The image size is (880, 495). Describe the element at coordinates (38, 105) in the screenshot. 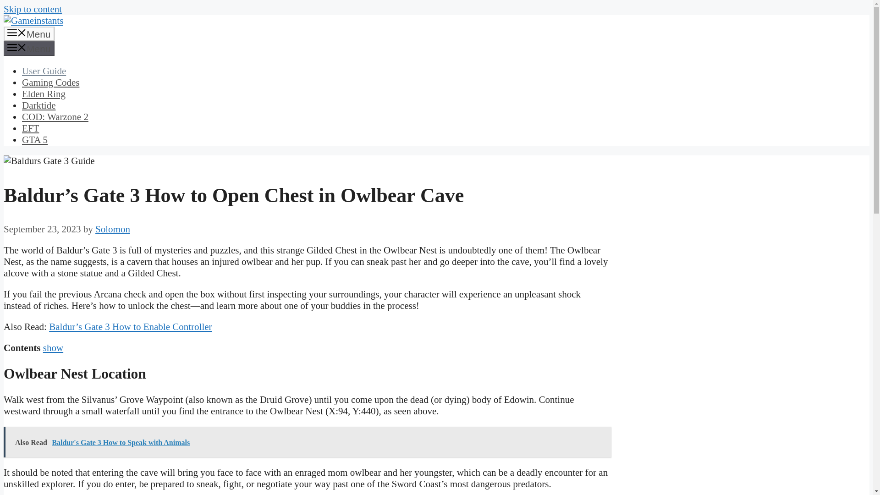

I see `Darktide` at that location.